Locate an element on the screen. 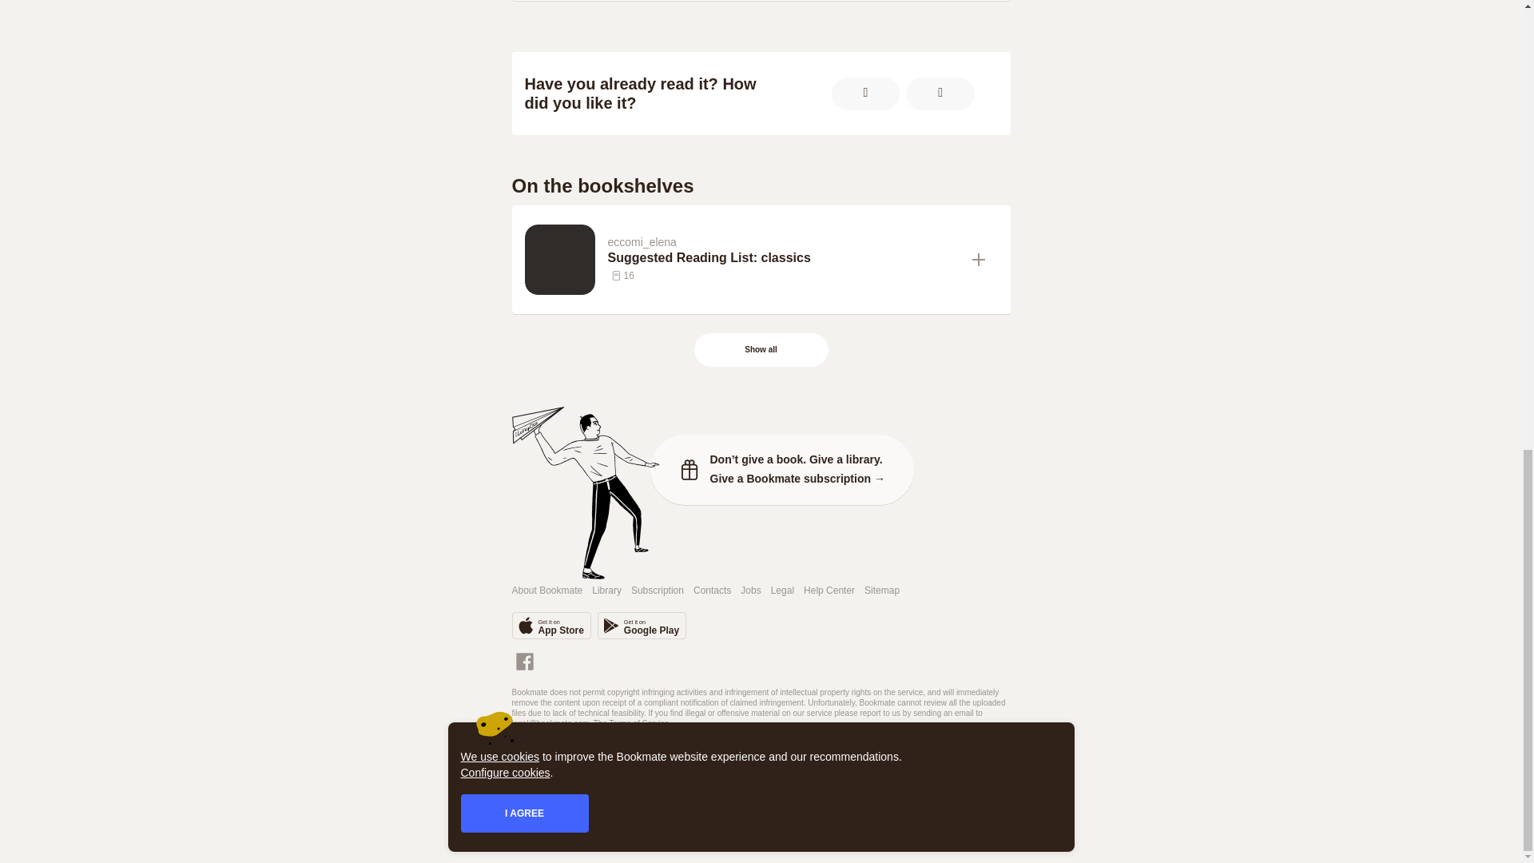  Library is located at coordinates (606, 591).